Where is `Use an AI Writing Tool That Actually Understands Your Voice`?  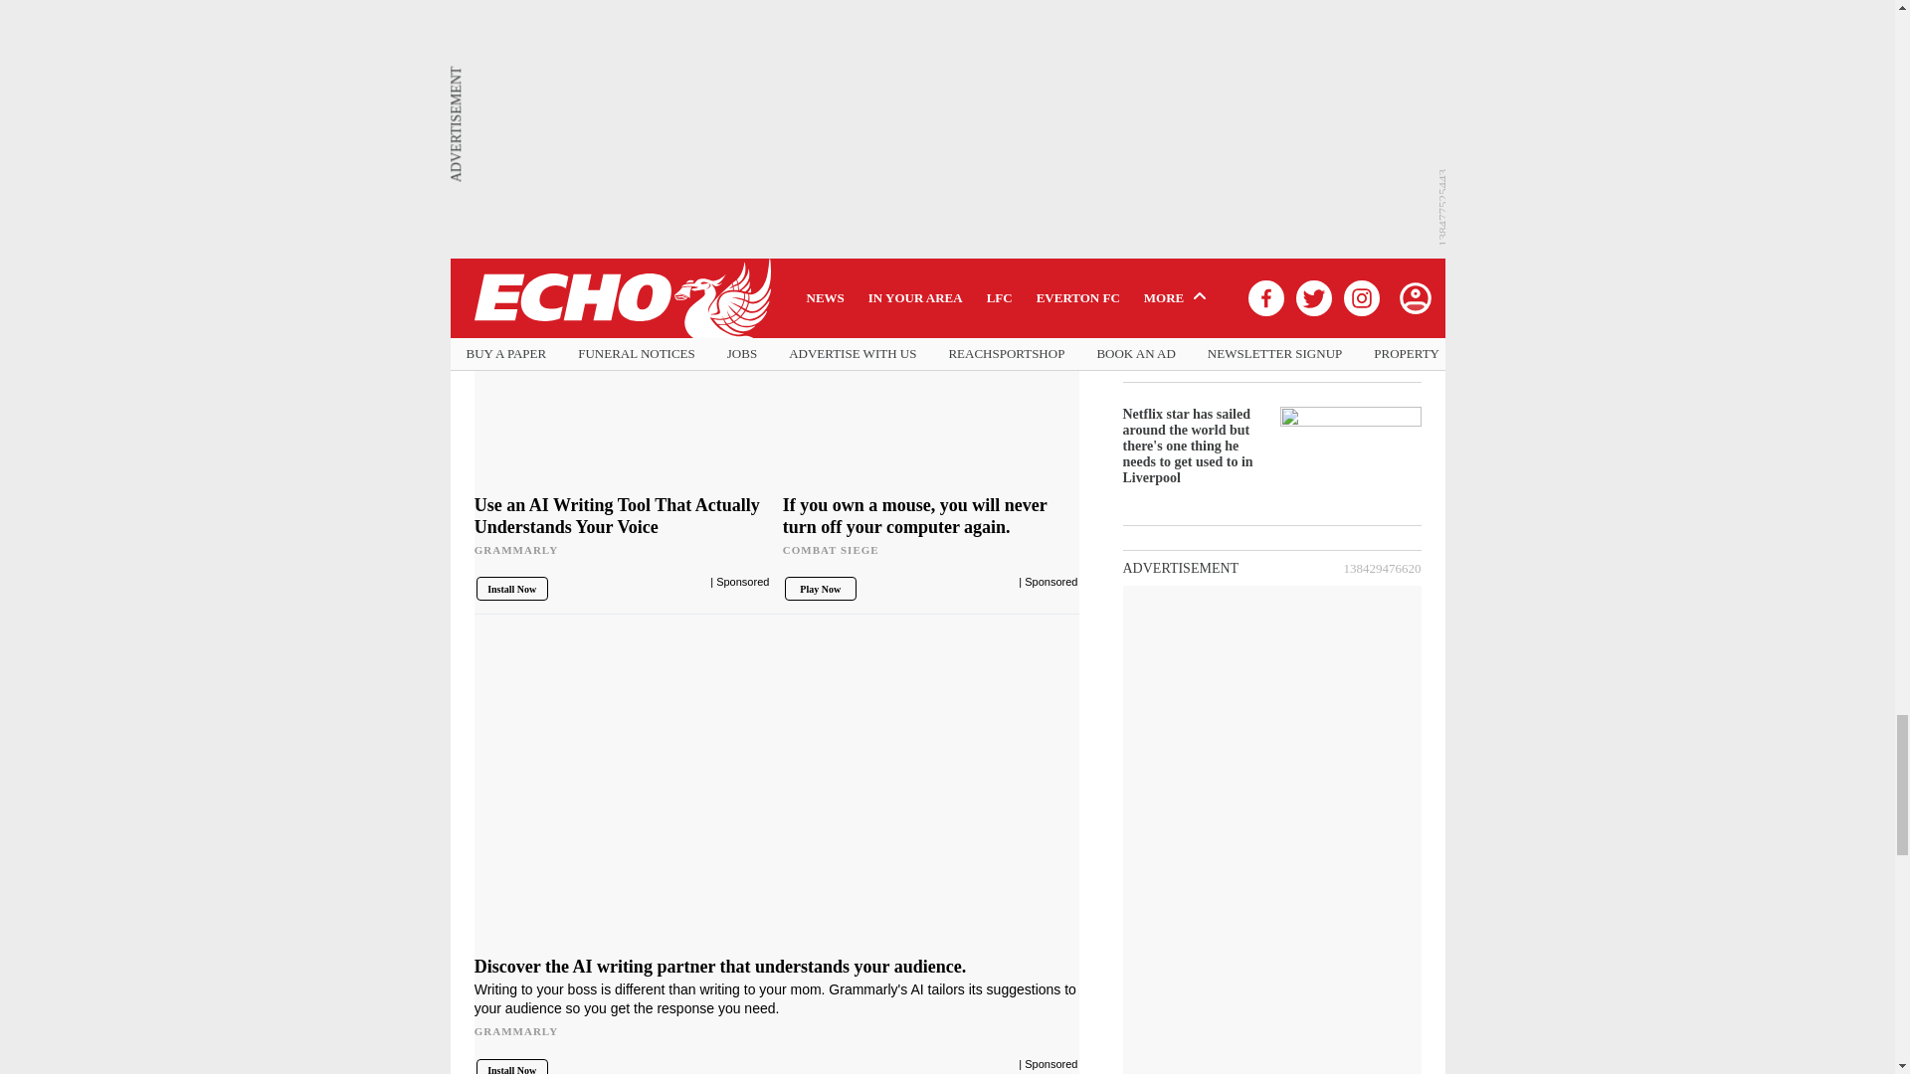
Use an AI Writing Tool That Actually Understands Your Voice is located at coordinates (623, 396).